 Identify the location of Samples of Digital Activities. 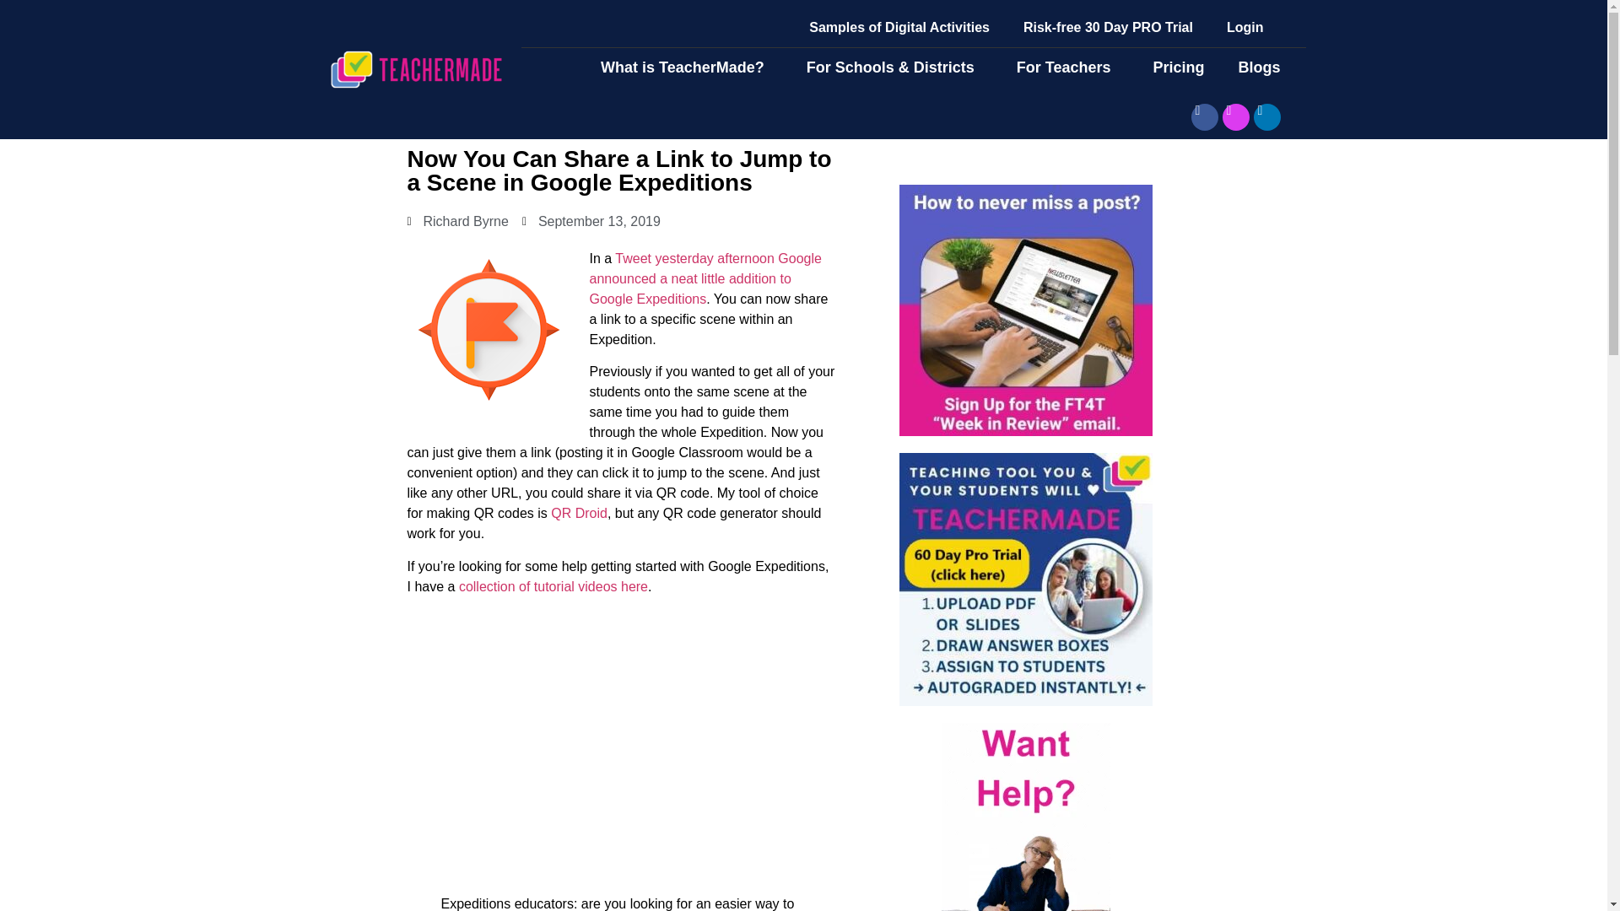
(899, 27).